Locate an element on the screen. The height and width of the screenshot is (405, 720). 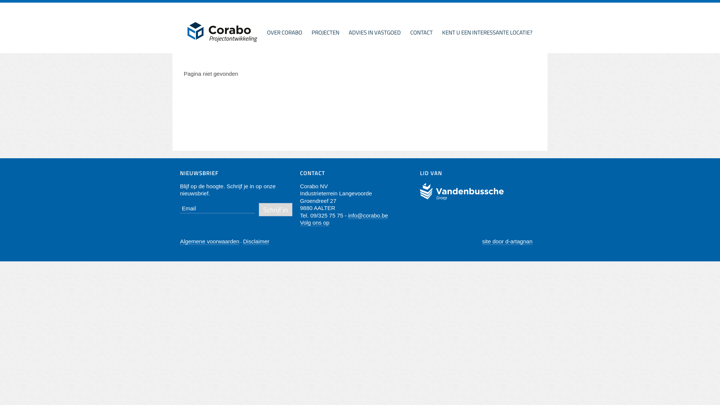
Volg ons op is located at coordinates (315, 223).